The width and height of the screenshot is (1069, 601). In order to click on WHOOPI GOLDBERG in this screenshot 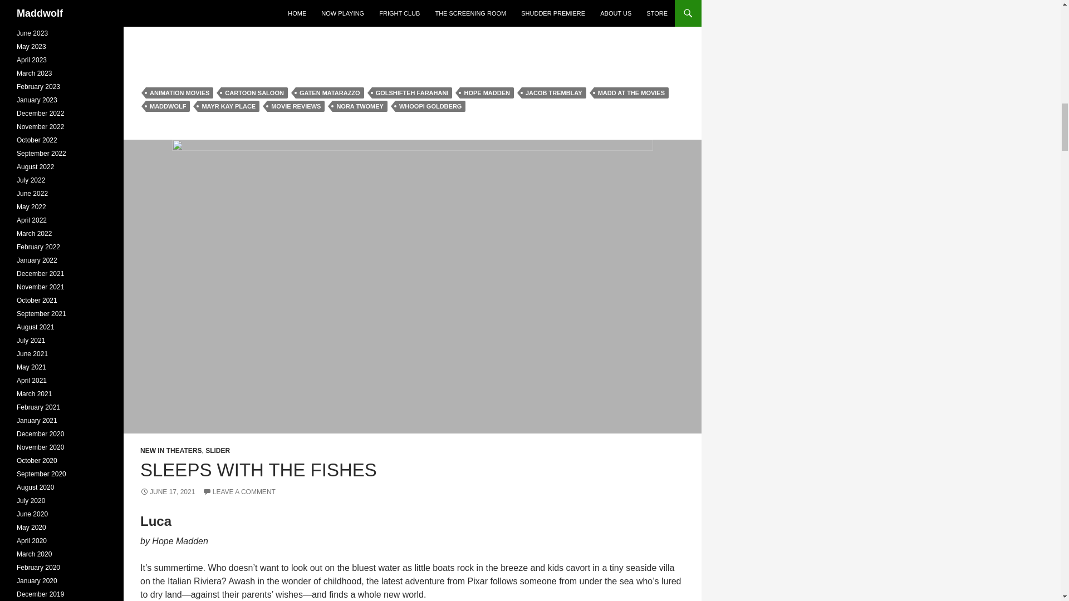, I will do `click(430, 106)`.